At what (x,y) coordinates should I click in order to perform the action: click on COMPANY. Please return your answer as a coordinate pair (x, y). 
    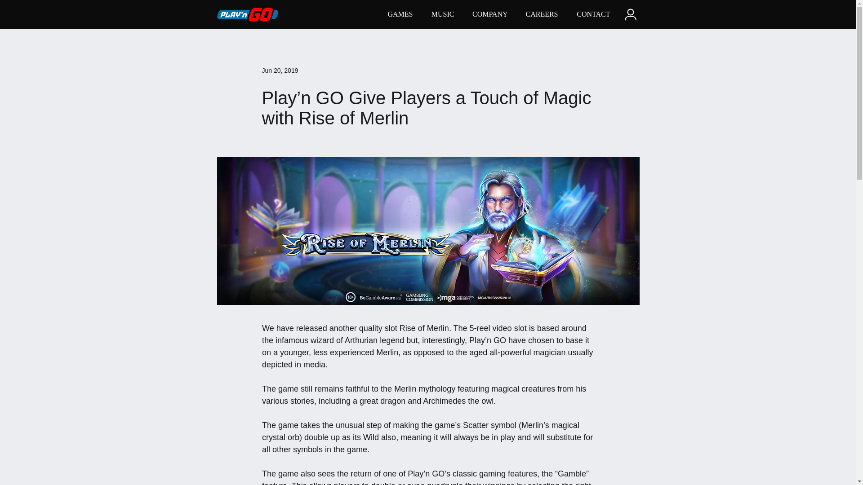
    Looking at the image, I should click on (487, 14).